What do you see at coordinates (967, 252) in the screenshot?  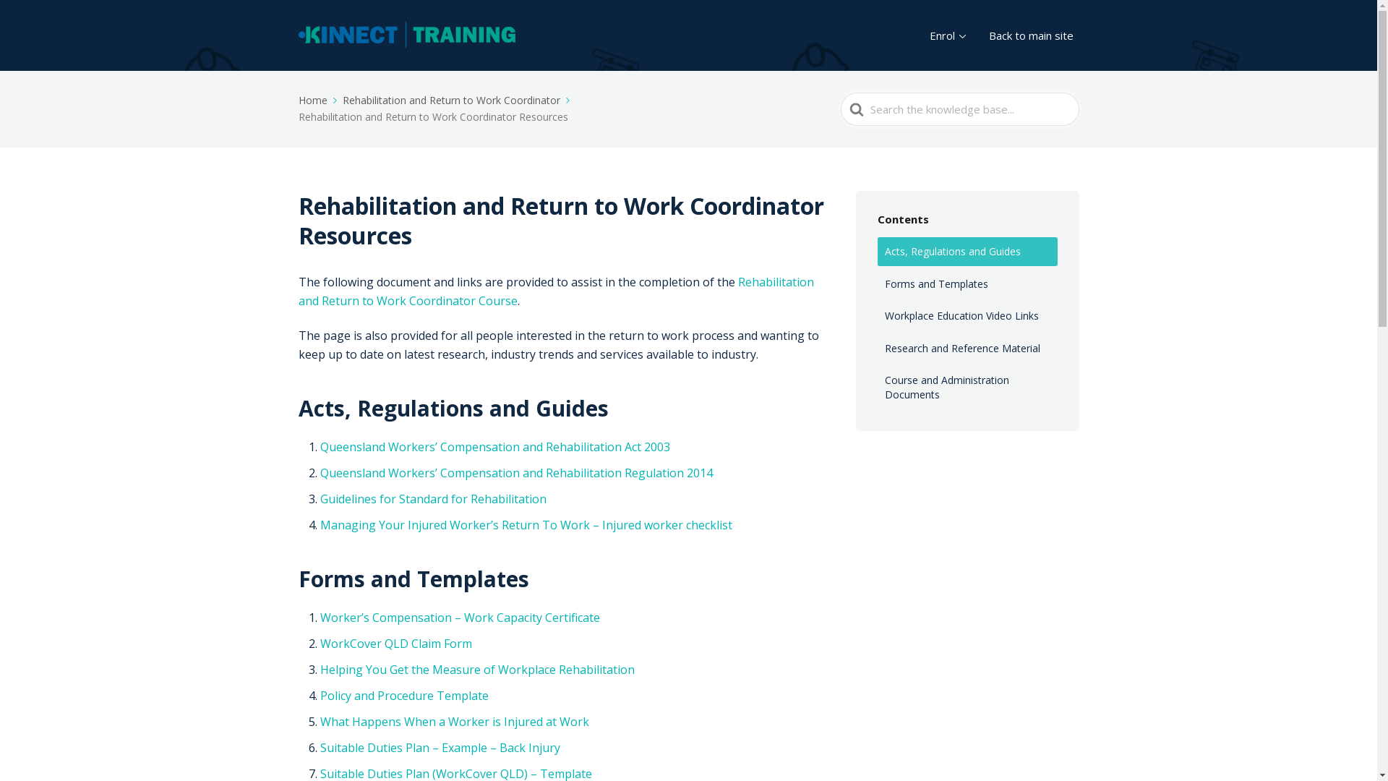 I see `Acts, Regulations and Guides` at bounding box center [967, 252].